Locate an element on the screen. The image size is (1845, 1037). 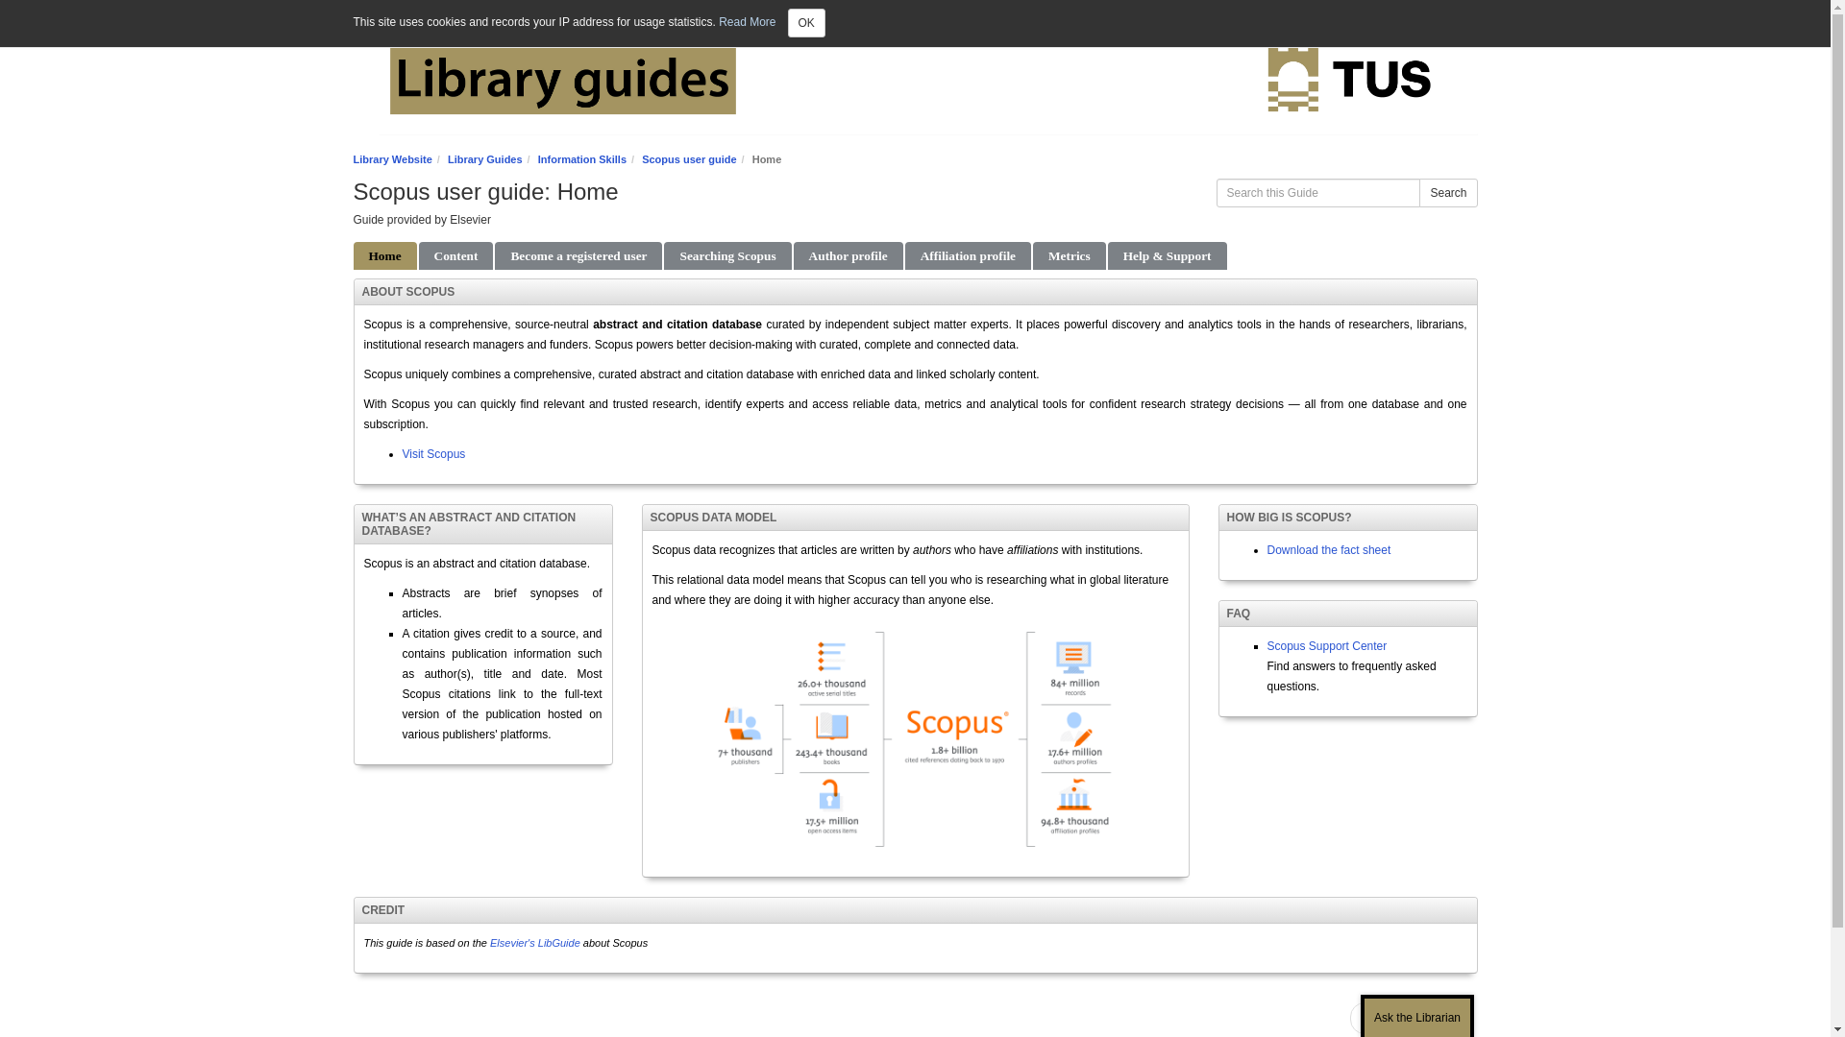
Searching Scopus is located at coordinates (727, 255).